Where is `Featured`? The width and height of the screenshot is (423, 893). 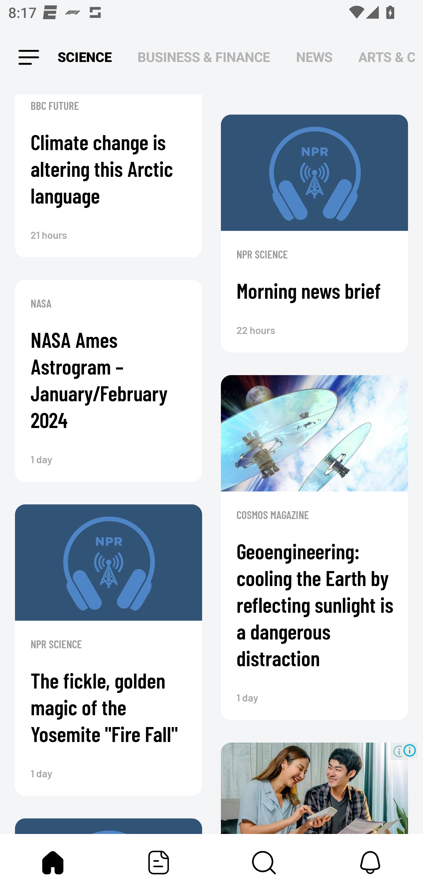
Featured is located at coordinates (159, 862).